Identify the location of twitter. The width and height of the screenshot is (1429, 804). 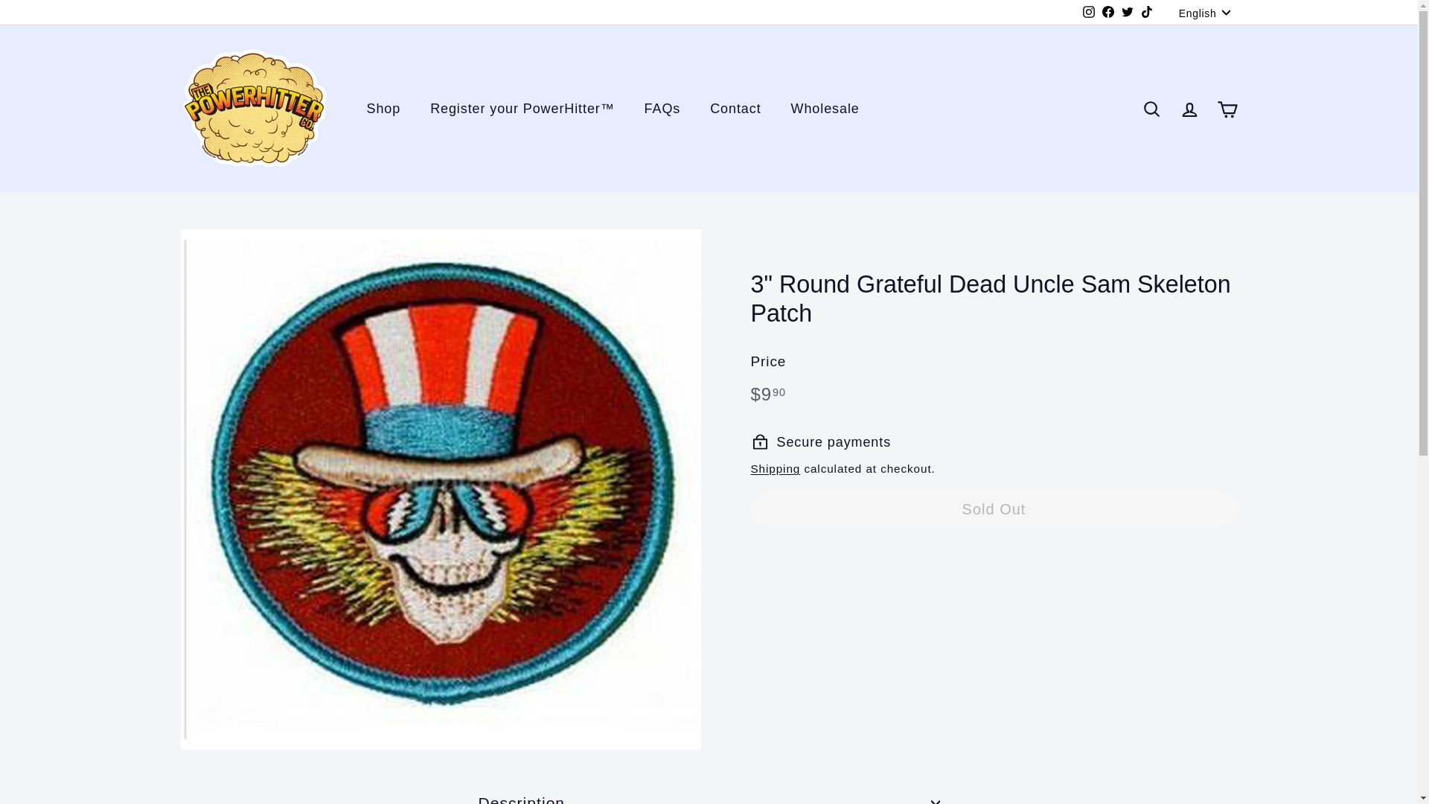
(1127, 11).